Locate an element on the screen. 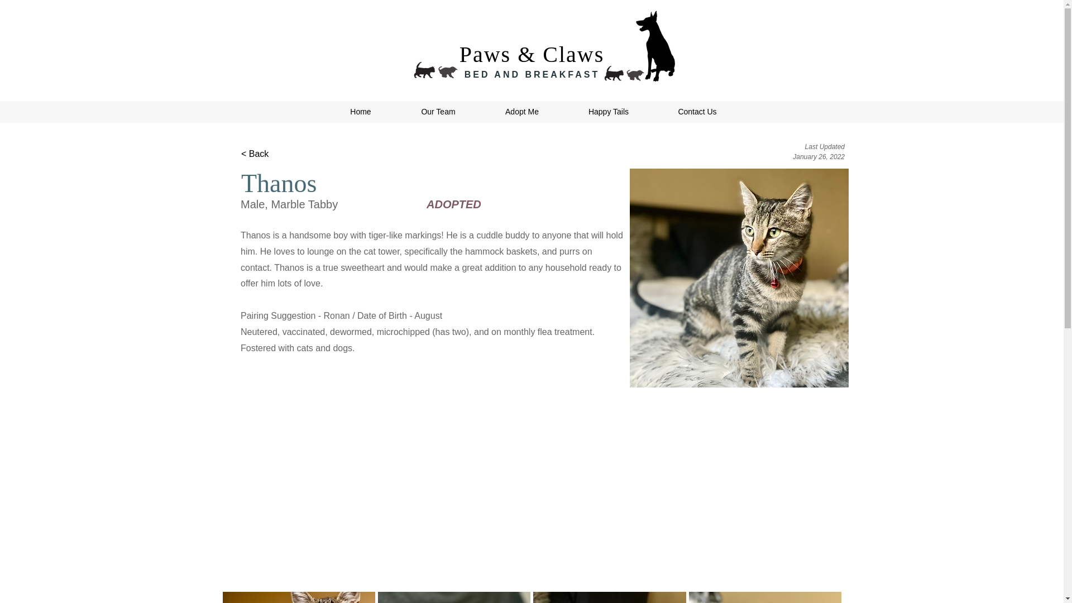  Contact Us is located at coordinates (697, 112).